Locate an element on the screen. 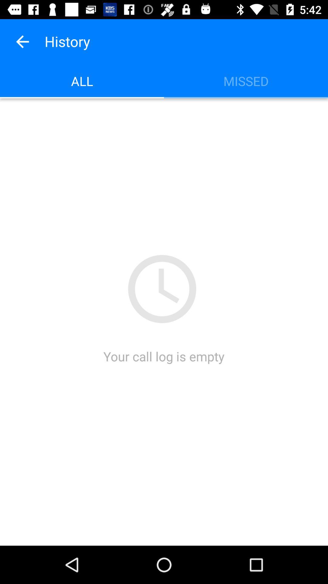  launch item to the left of missed is located at coordinates (82, 81).